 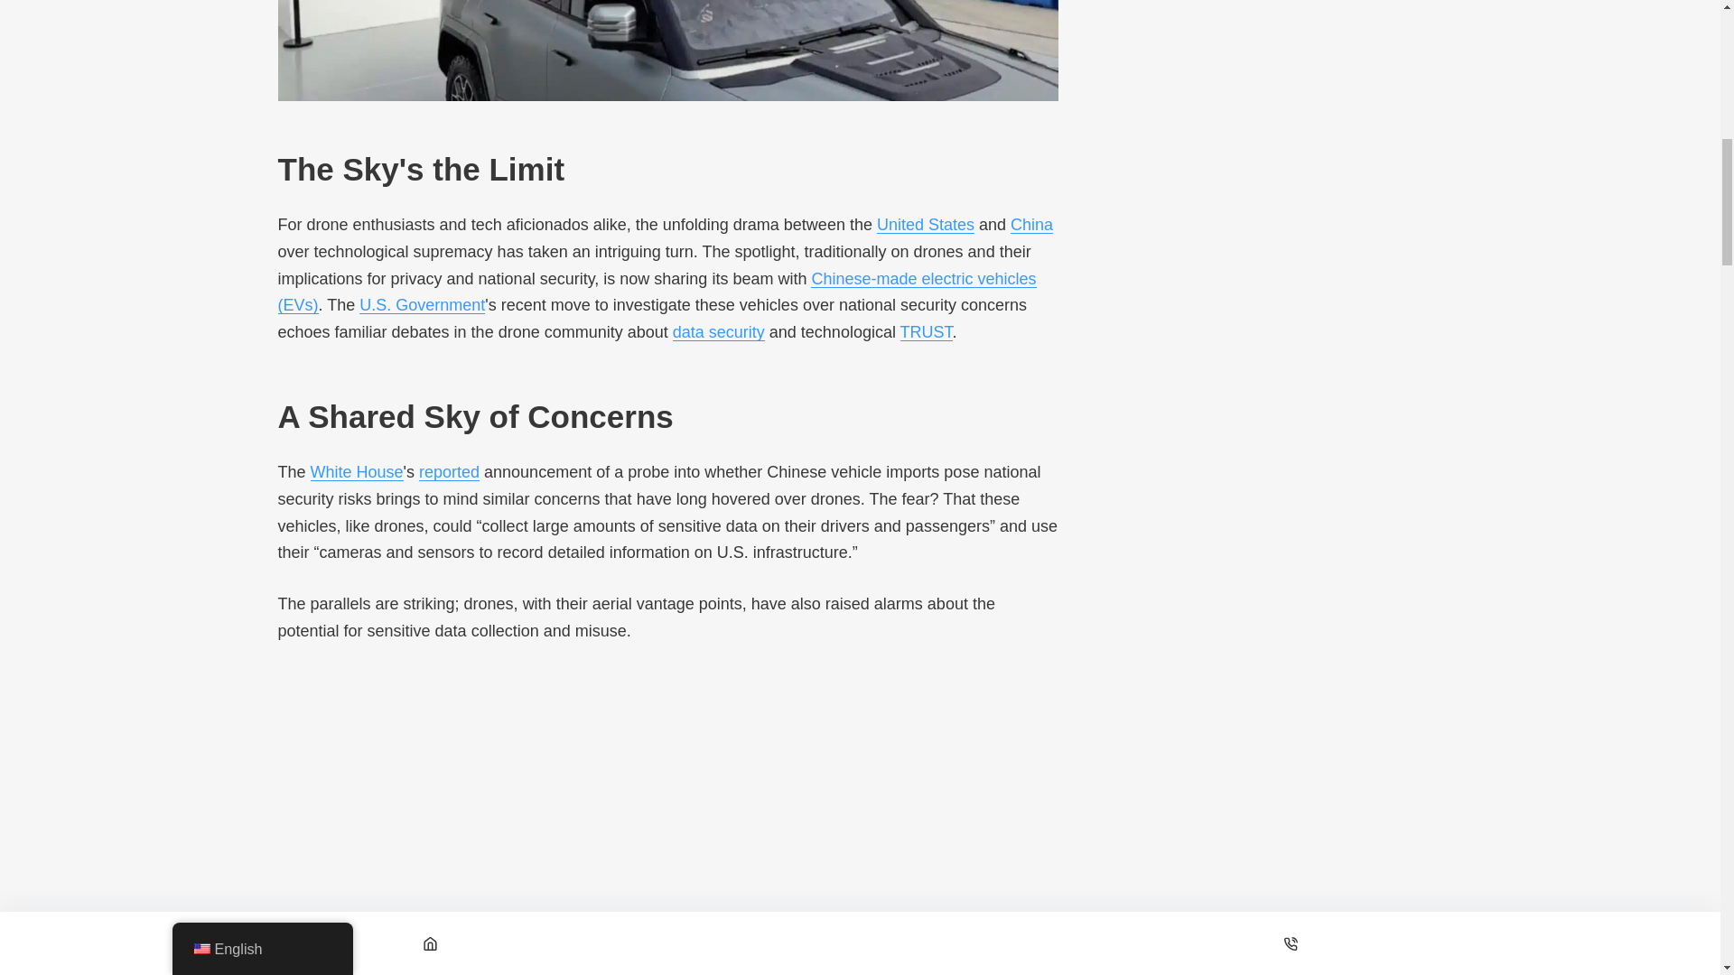 What do you see at coordinates (357, 472) in the screenshot?
I see `Posts in the category White House` at bounding box center [357, 472].